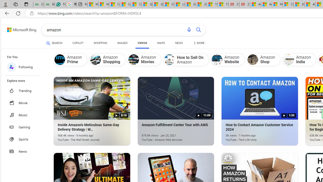  What do you see at coordinates (263, 59) in the screenshot?
I see `Amazon Shop` at bounding box center [263, 59].